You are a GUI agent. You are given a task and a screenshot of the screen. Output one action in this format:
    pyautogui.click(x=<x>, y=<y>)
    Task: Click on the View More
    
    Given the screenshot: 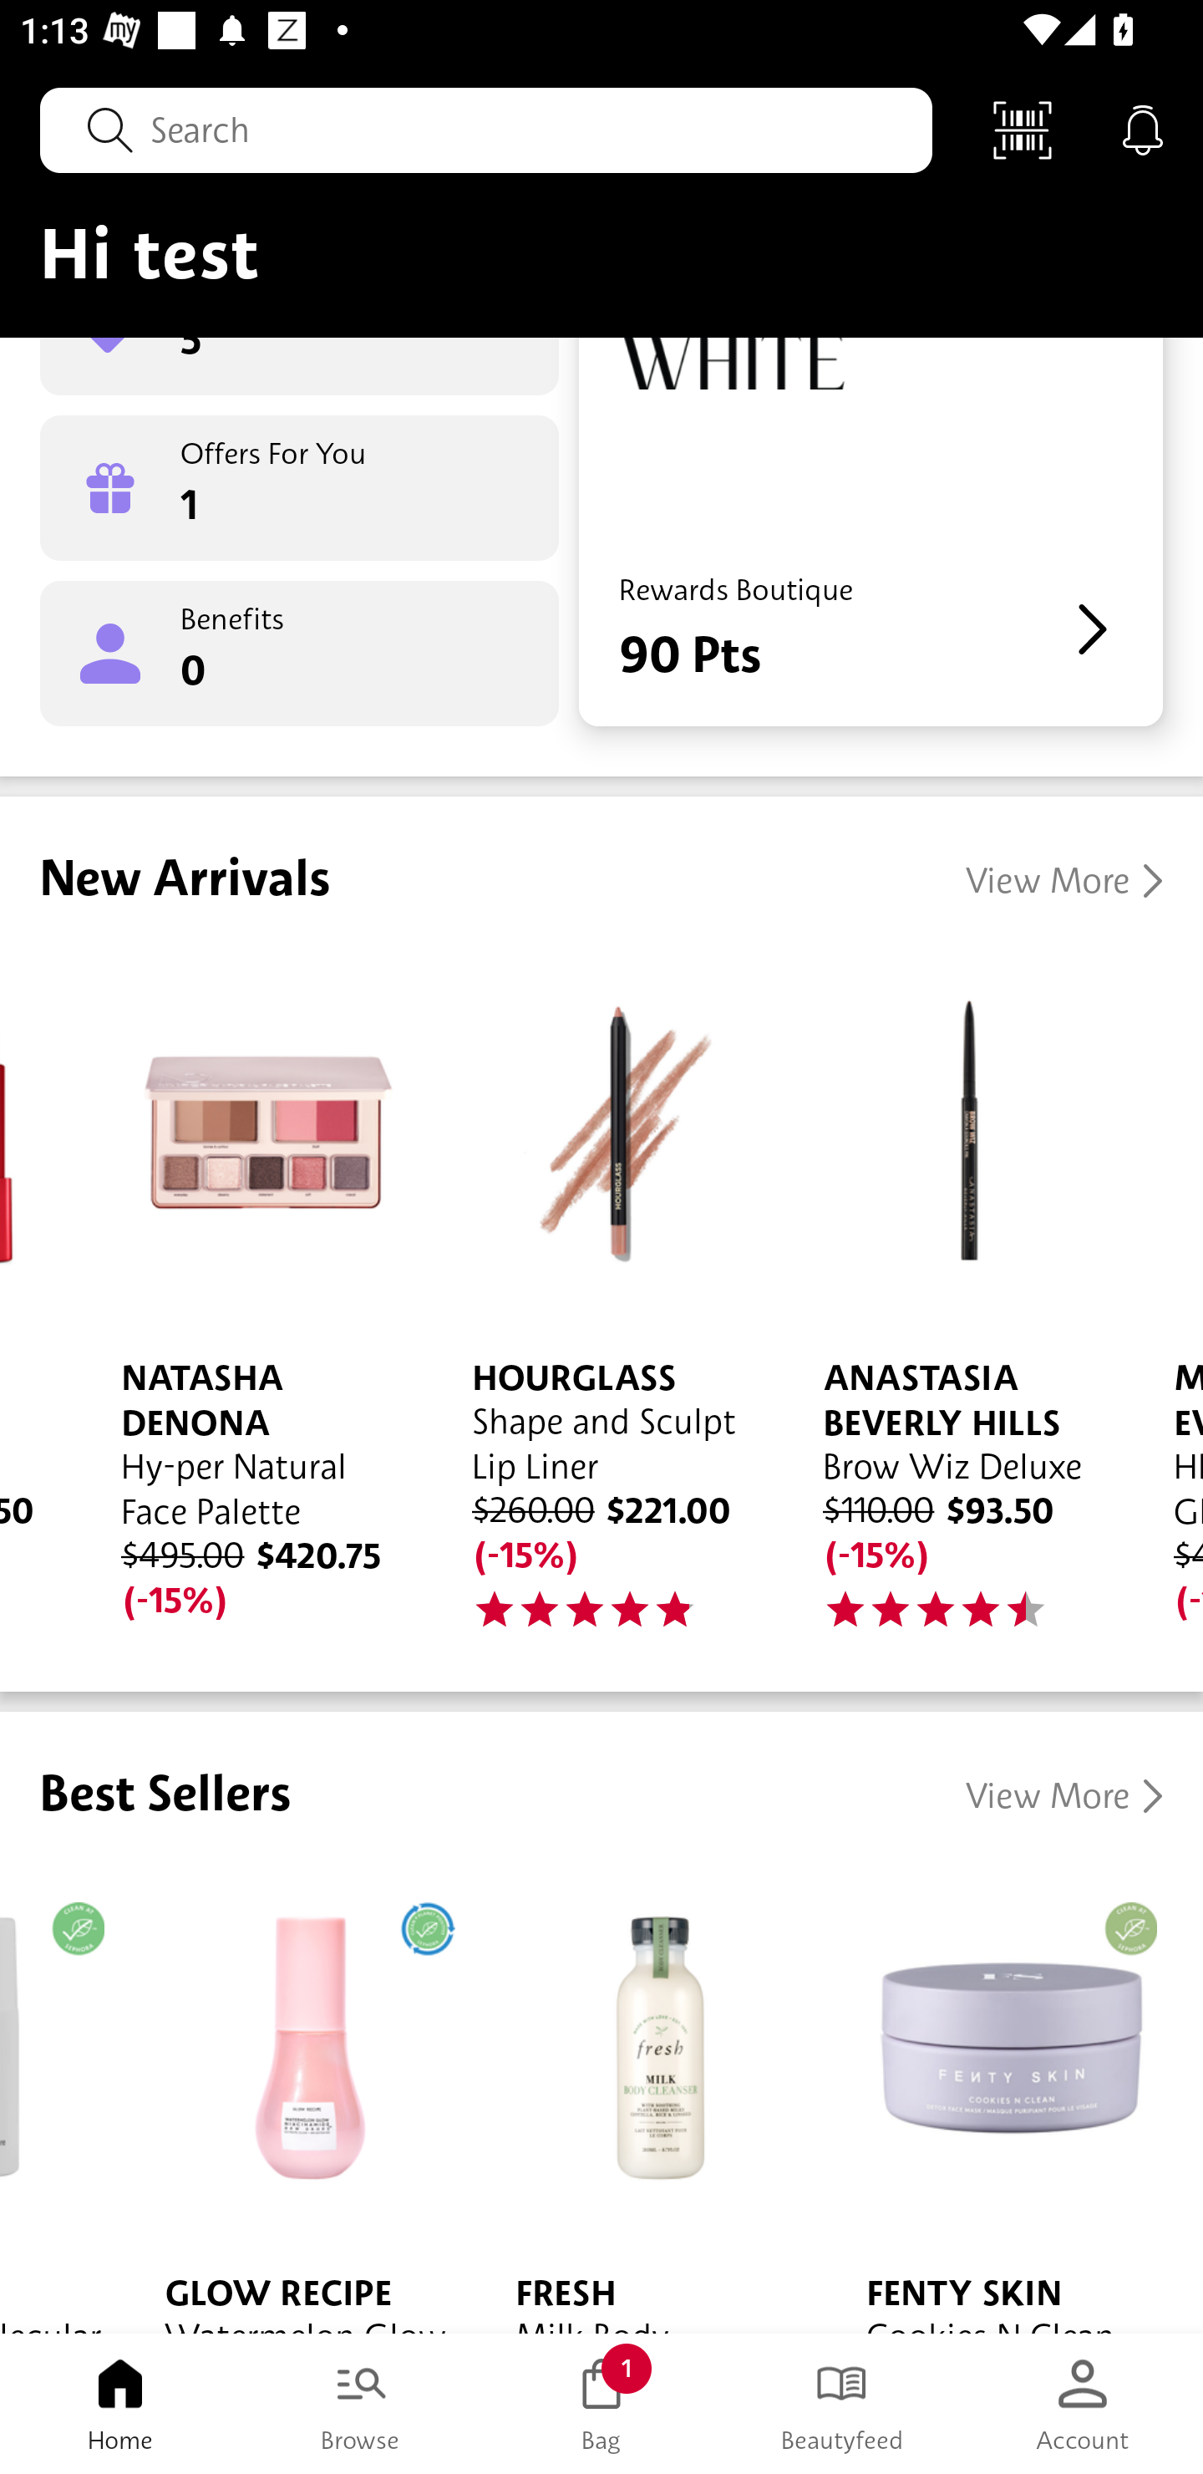 What is the action you would take?
    pyautogui.click(x=1064, y=1795)
    